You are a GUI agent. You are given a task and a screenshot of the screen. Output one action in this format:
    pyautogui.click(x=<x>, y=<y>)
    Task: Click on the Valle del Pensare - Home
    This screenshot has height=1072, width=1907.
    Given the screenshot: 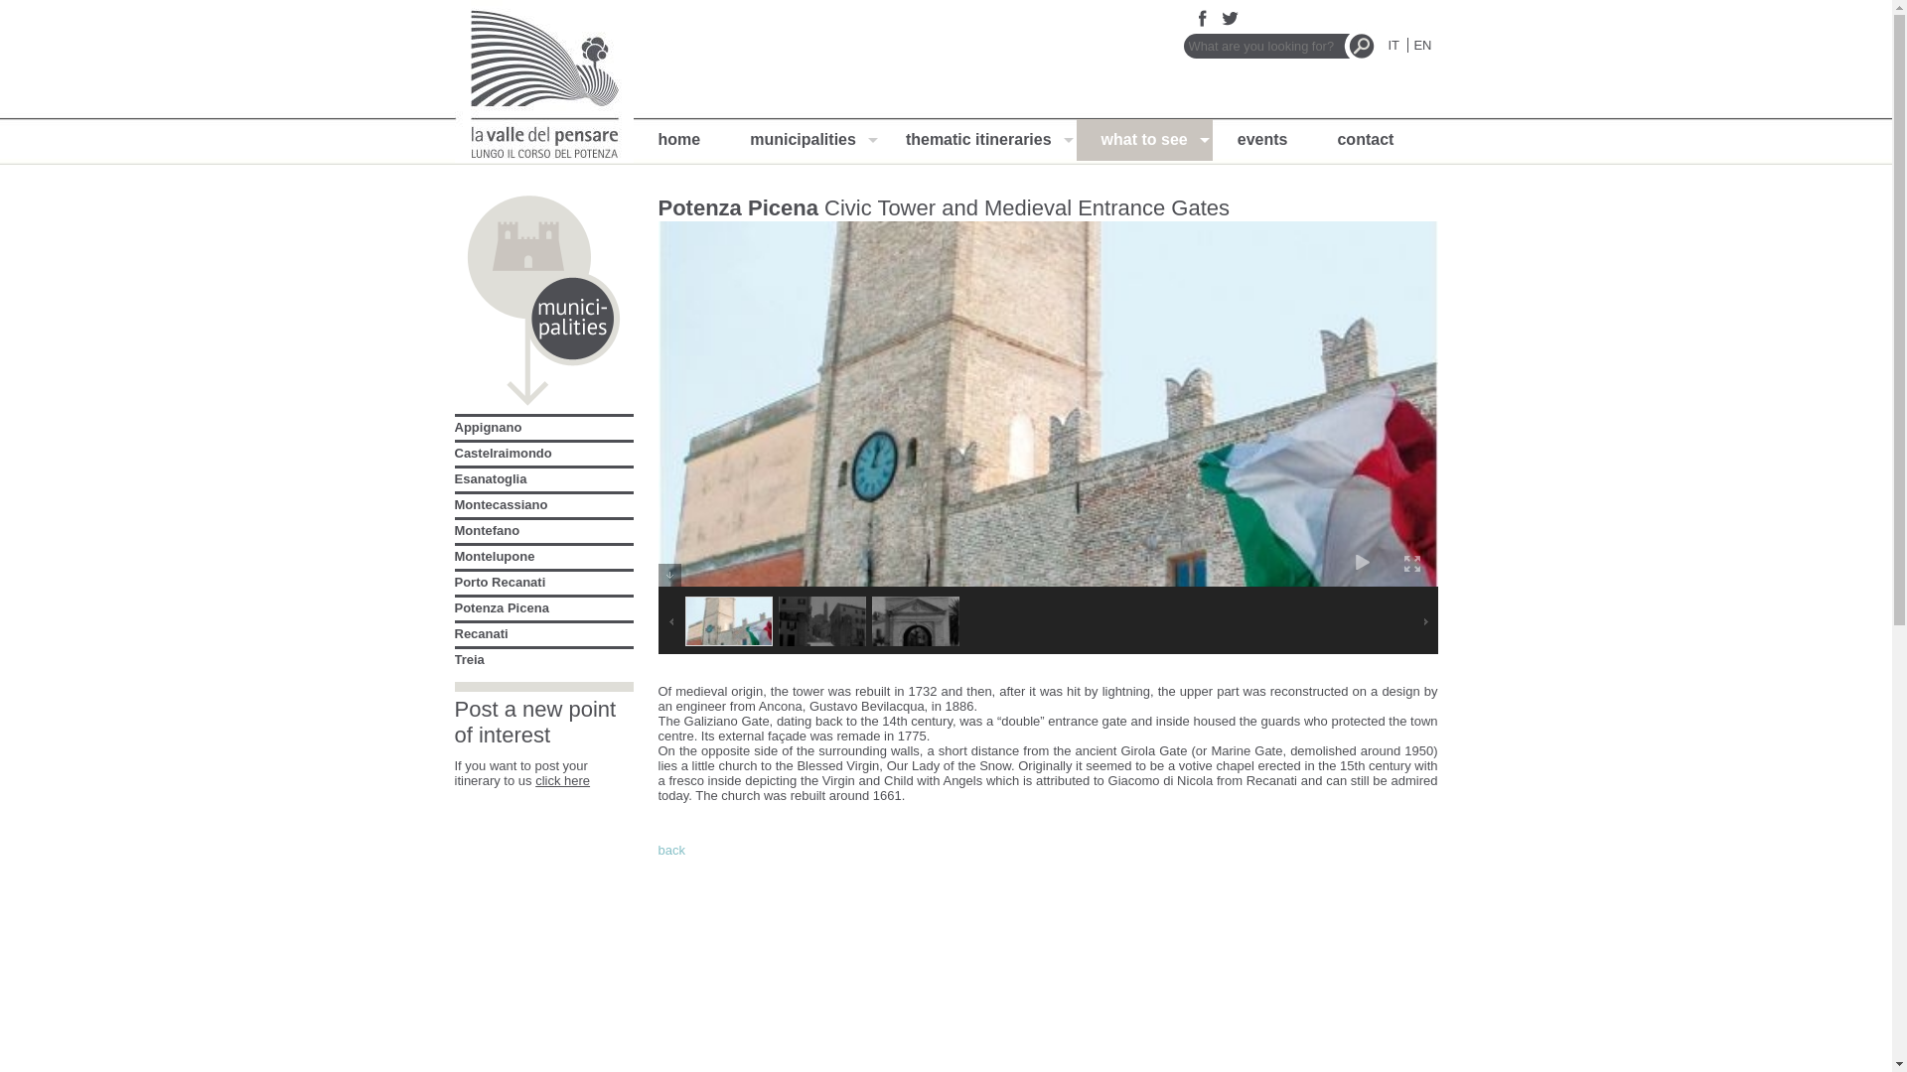 What is the action you would take?
    pyautogui.click(x=679, y=139)
    